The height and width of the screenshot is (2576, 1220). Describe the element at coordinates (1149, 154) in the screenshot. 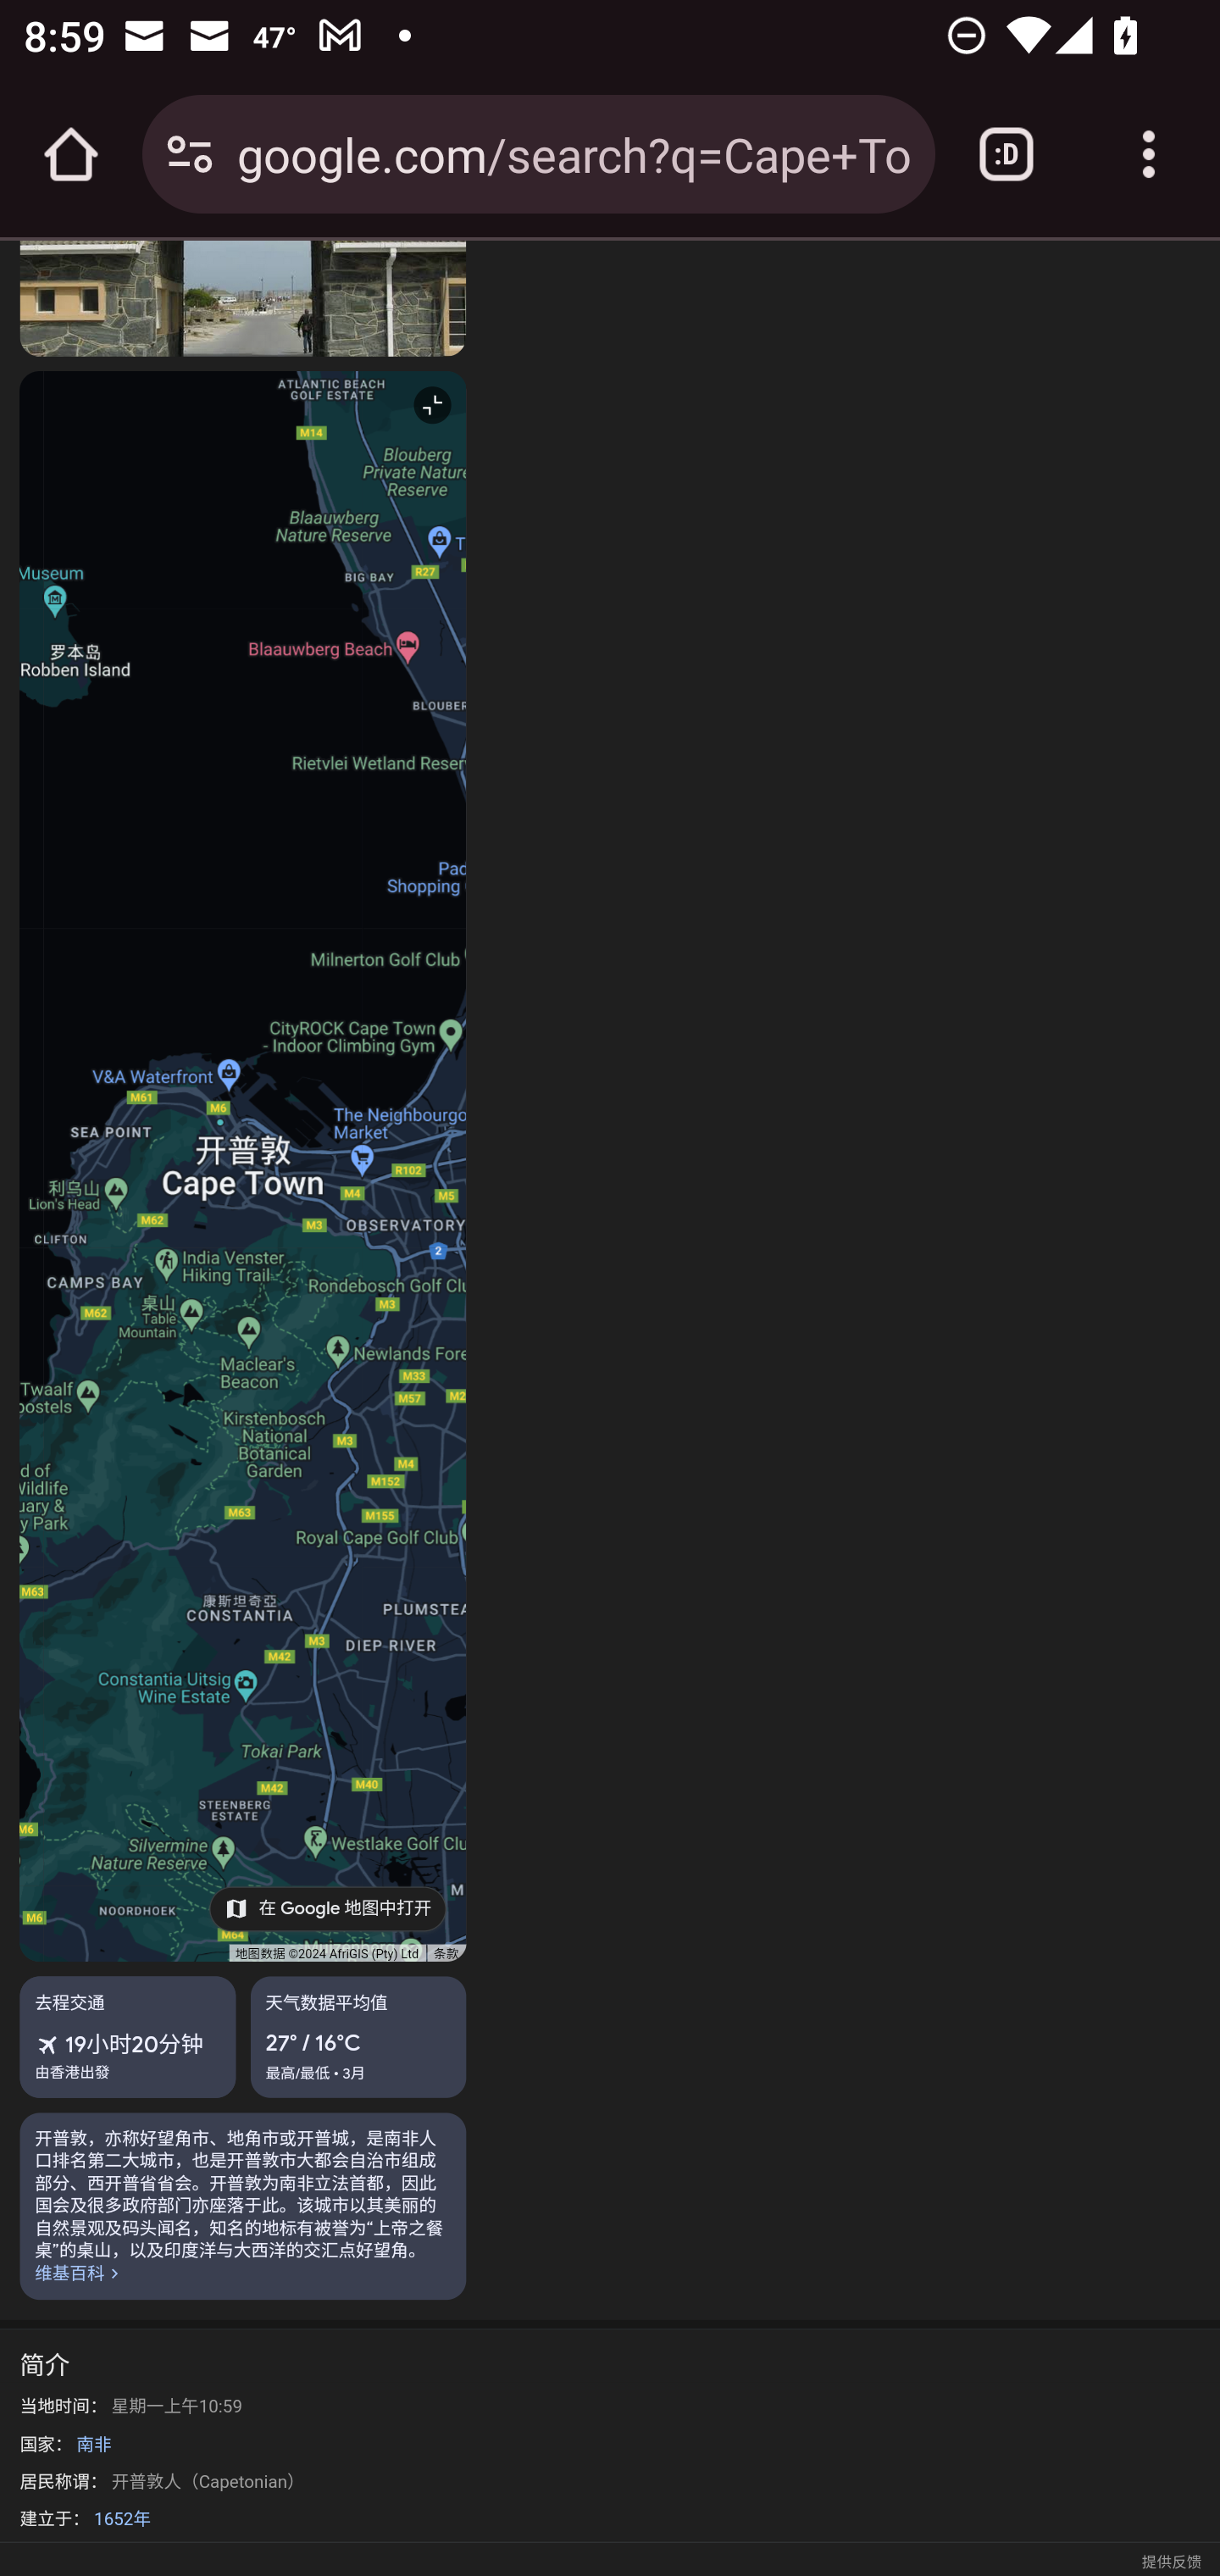

I see `Customize and control Google Chrome` at that location.